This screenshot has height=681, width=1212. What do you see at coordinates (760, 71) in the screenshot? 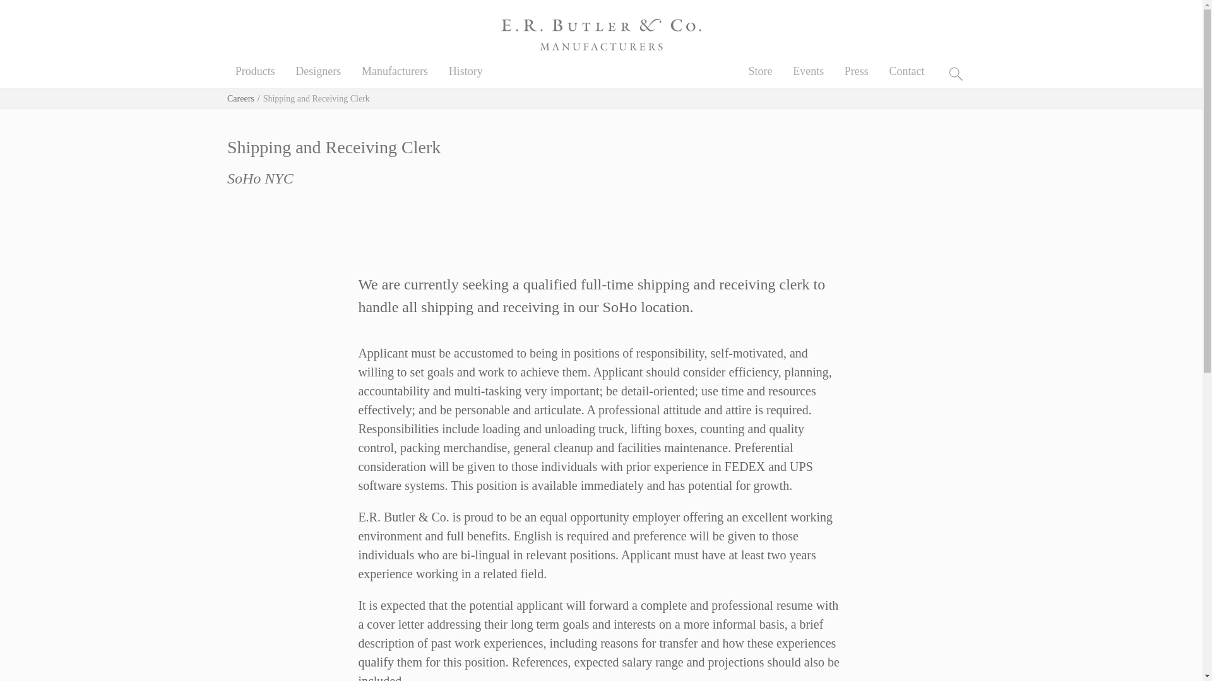
I see `Store` at bounding box center [760, 71].